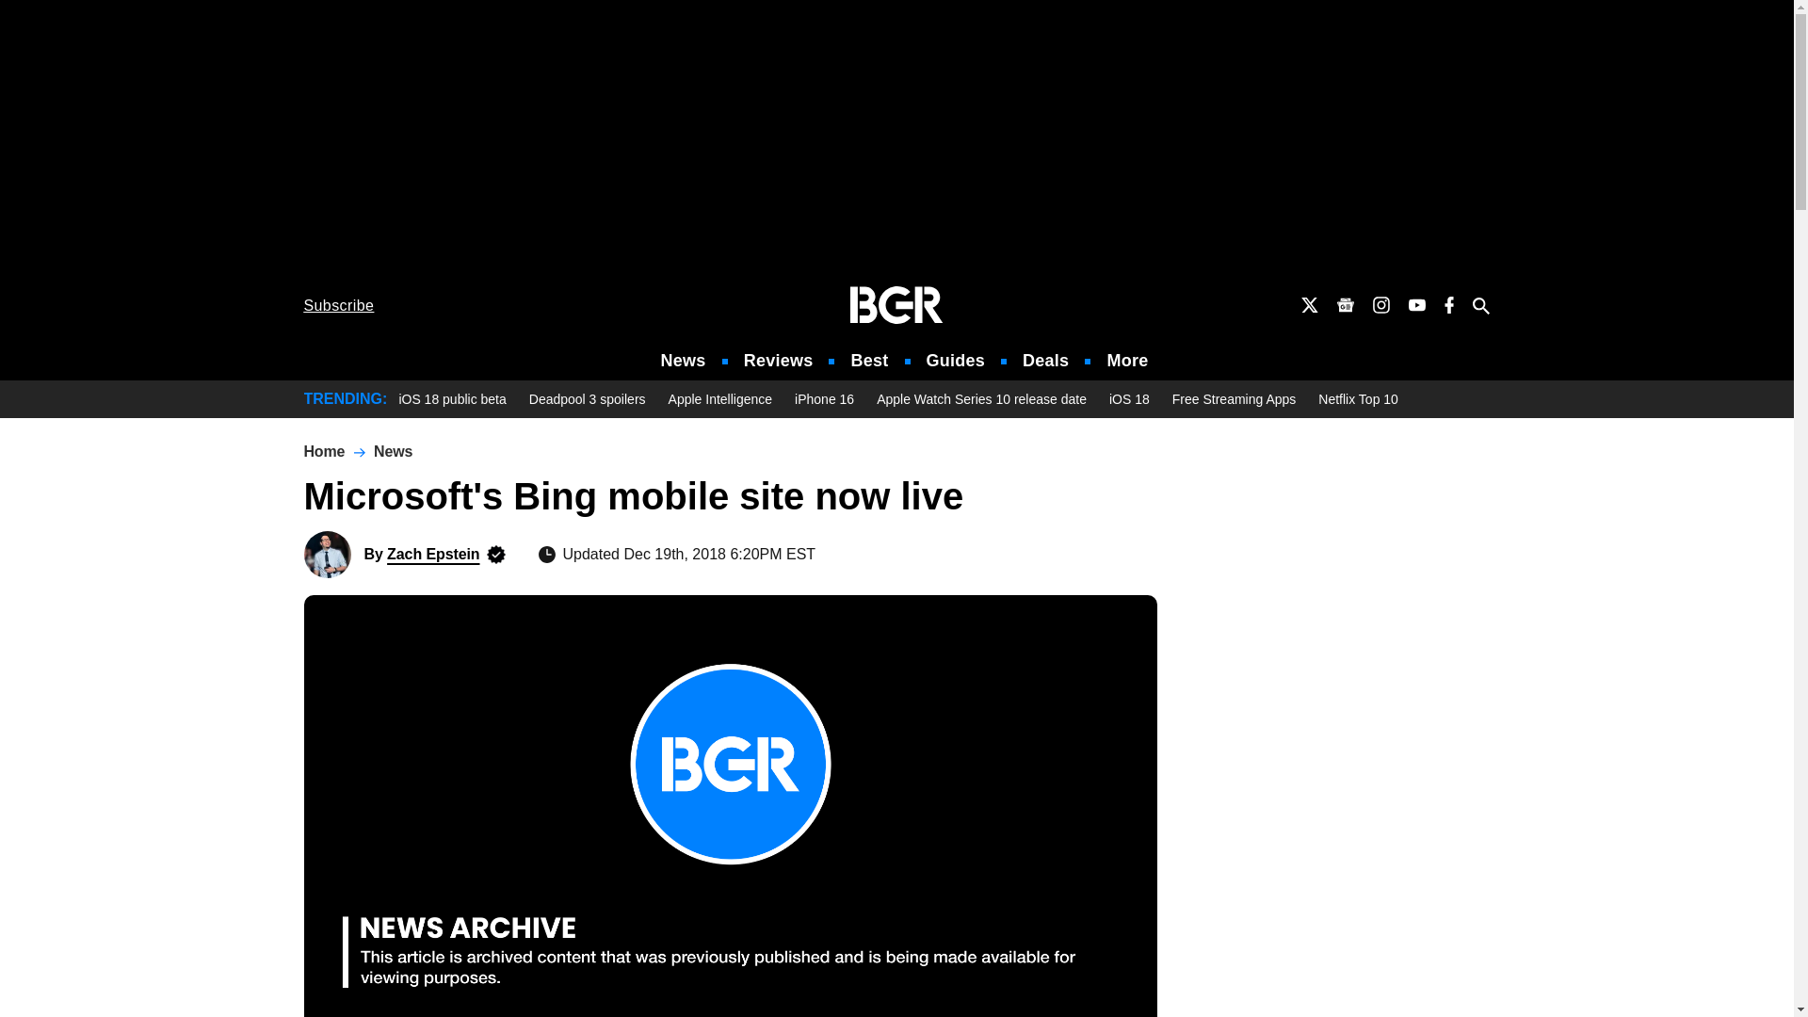 The image size is (1808, 1017). Describe the element at coordinates (955, 361) in the screenshot. I see `Guides` at that location.